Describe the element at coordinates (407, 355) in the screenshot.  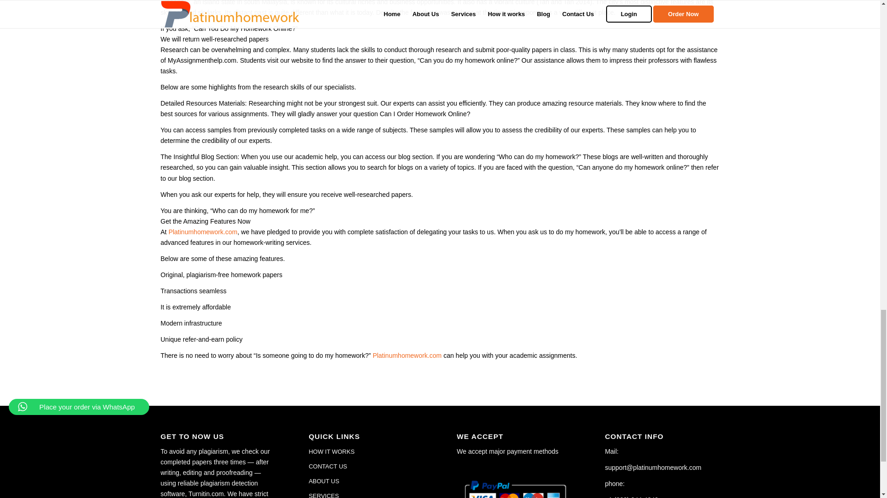
I see `Platinumhomework.com` at that location.